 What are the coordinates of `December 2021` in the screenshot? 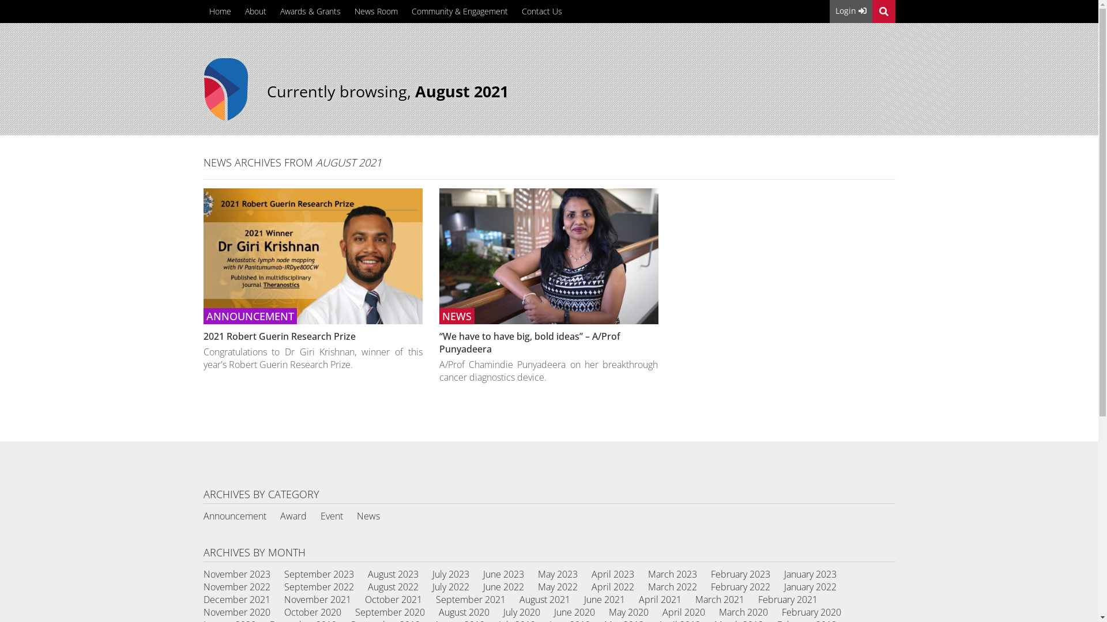 It's located at (236, 600).